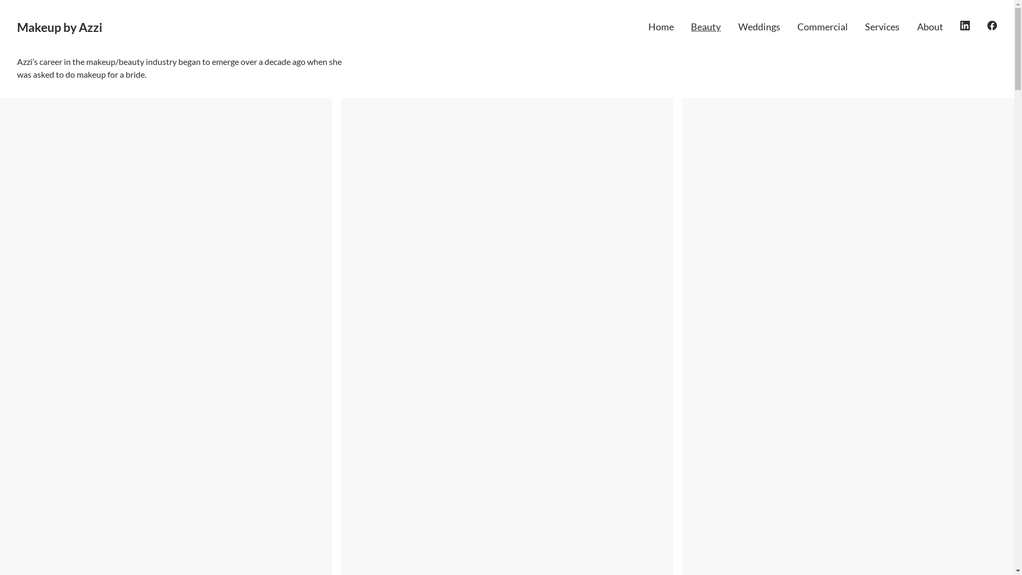 The height and width of the screenshot is (575, 1022). I want to click on Services, so click(883, 27).